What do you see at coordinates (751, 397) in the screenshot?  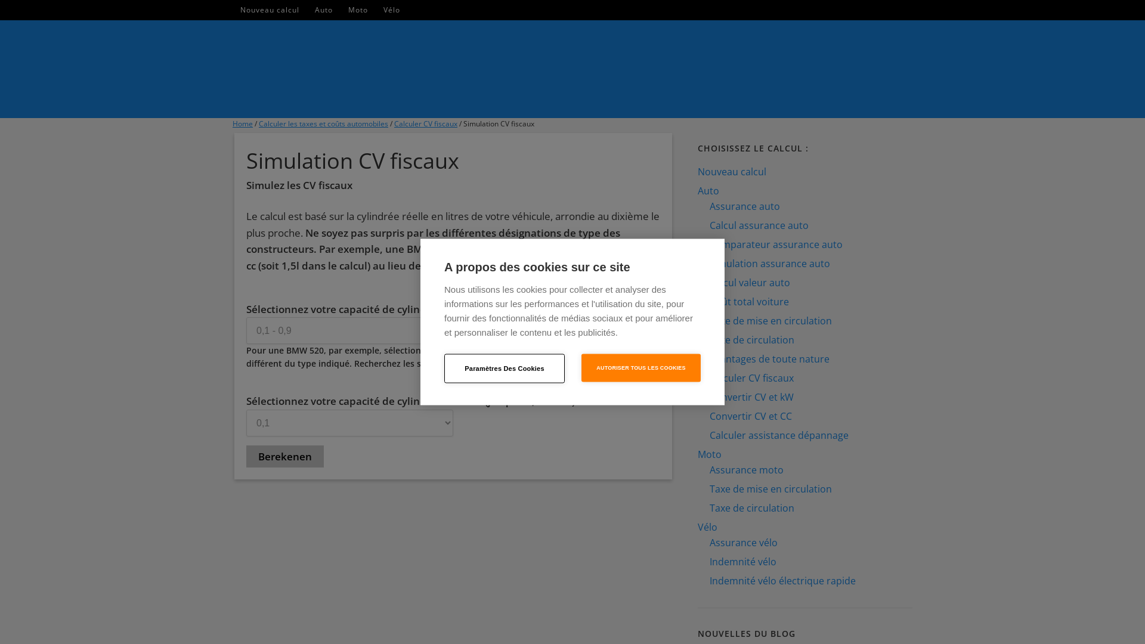 I see `Convertir CV et kW` at bounding box center [751, 397].